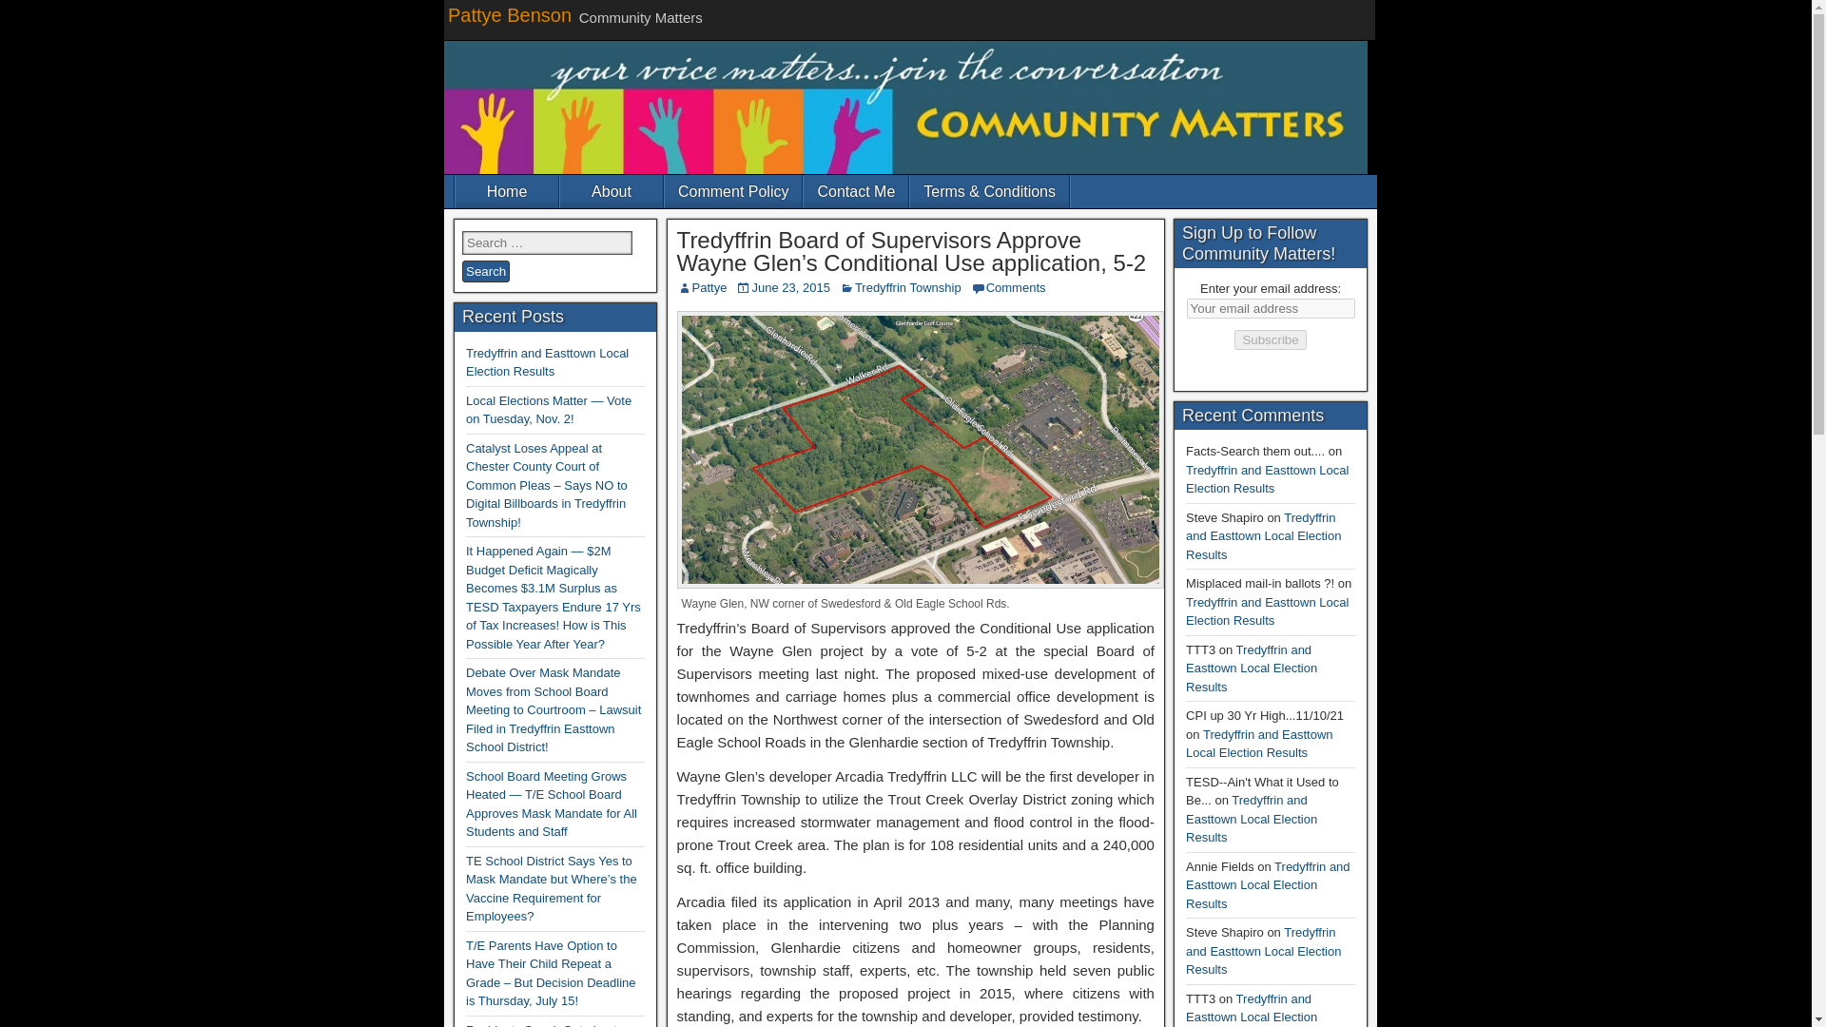  I want to click on June 23, 2015, so click(789, 287).